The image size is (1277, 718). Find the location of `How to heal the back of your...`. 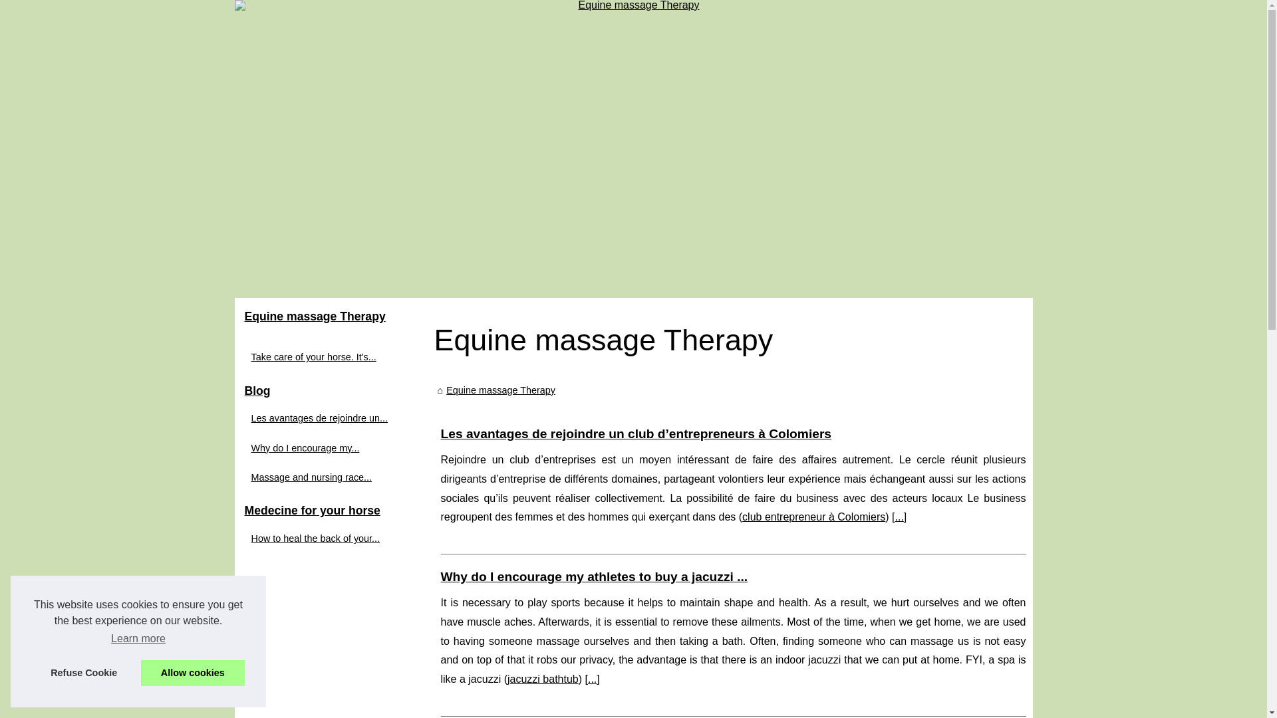

How to heal the back of your... is located at coordinates (327, 538).